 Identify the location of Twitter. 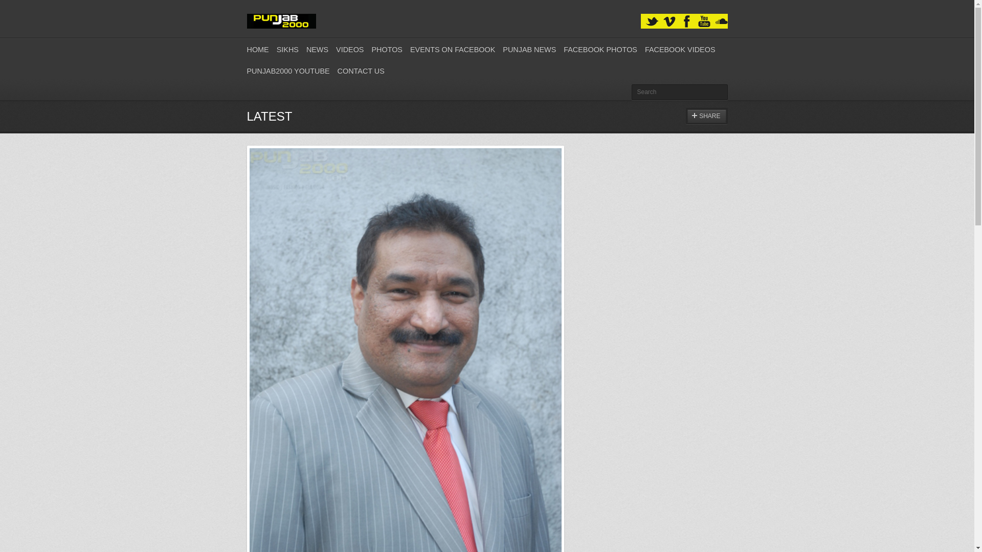
(652, 21).